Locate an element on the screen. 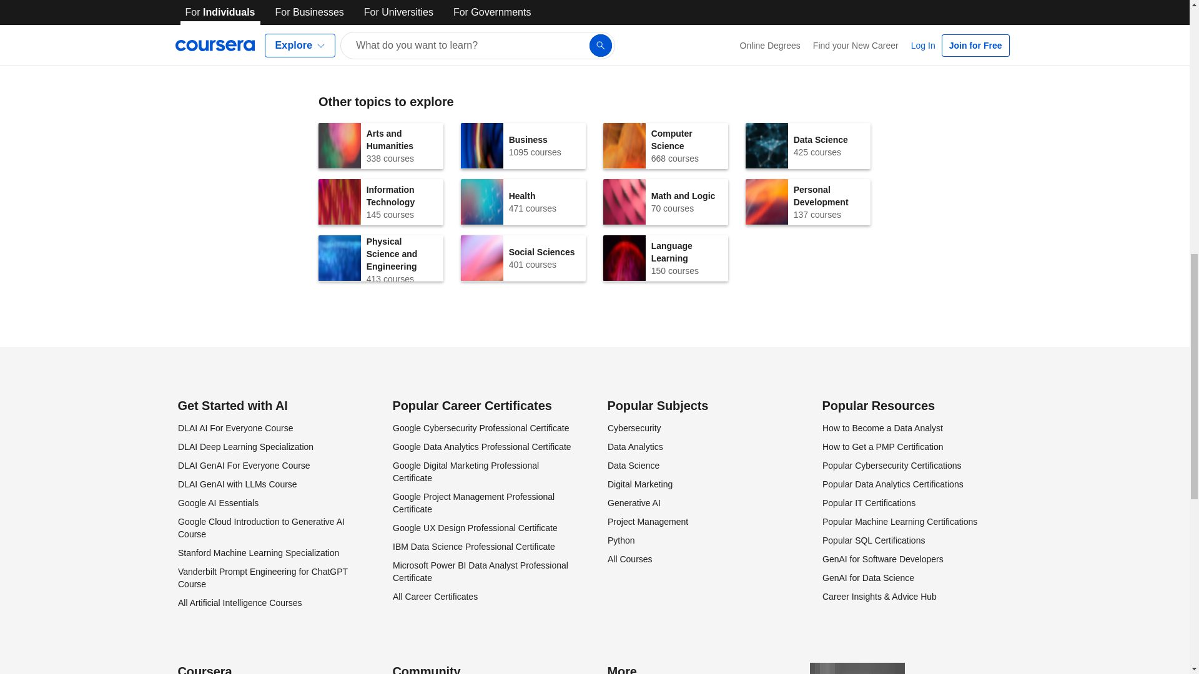 The width and height of the screenshot is (1199, 674). Google AI Essentials is located at coordinates (665, 202).